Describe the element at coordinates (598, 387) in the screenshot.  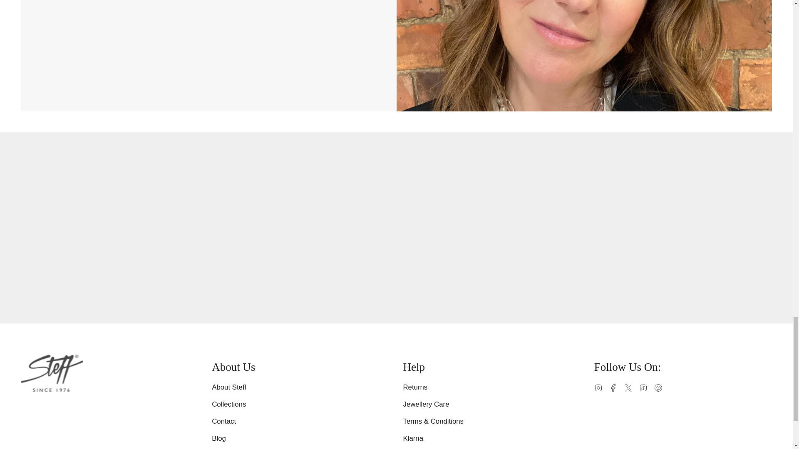
I see `Steff Jewellery on Instagram` at that location.